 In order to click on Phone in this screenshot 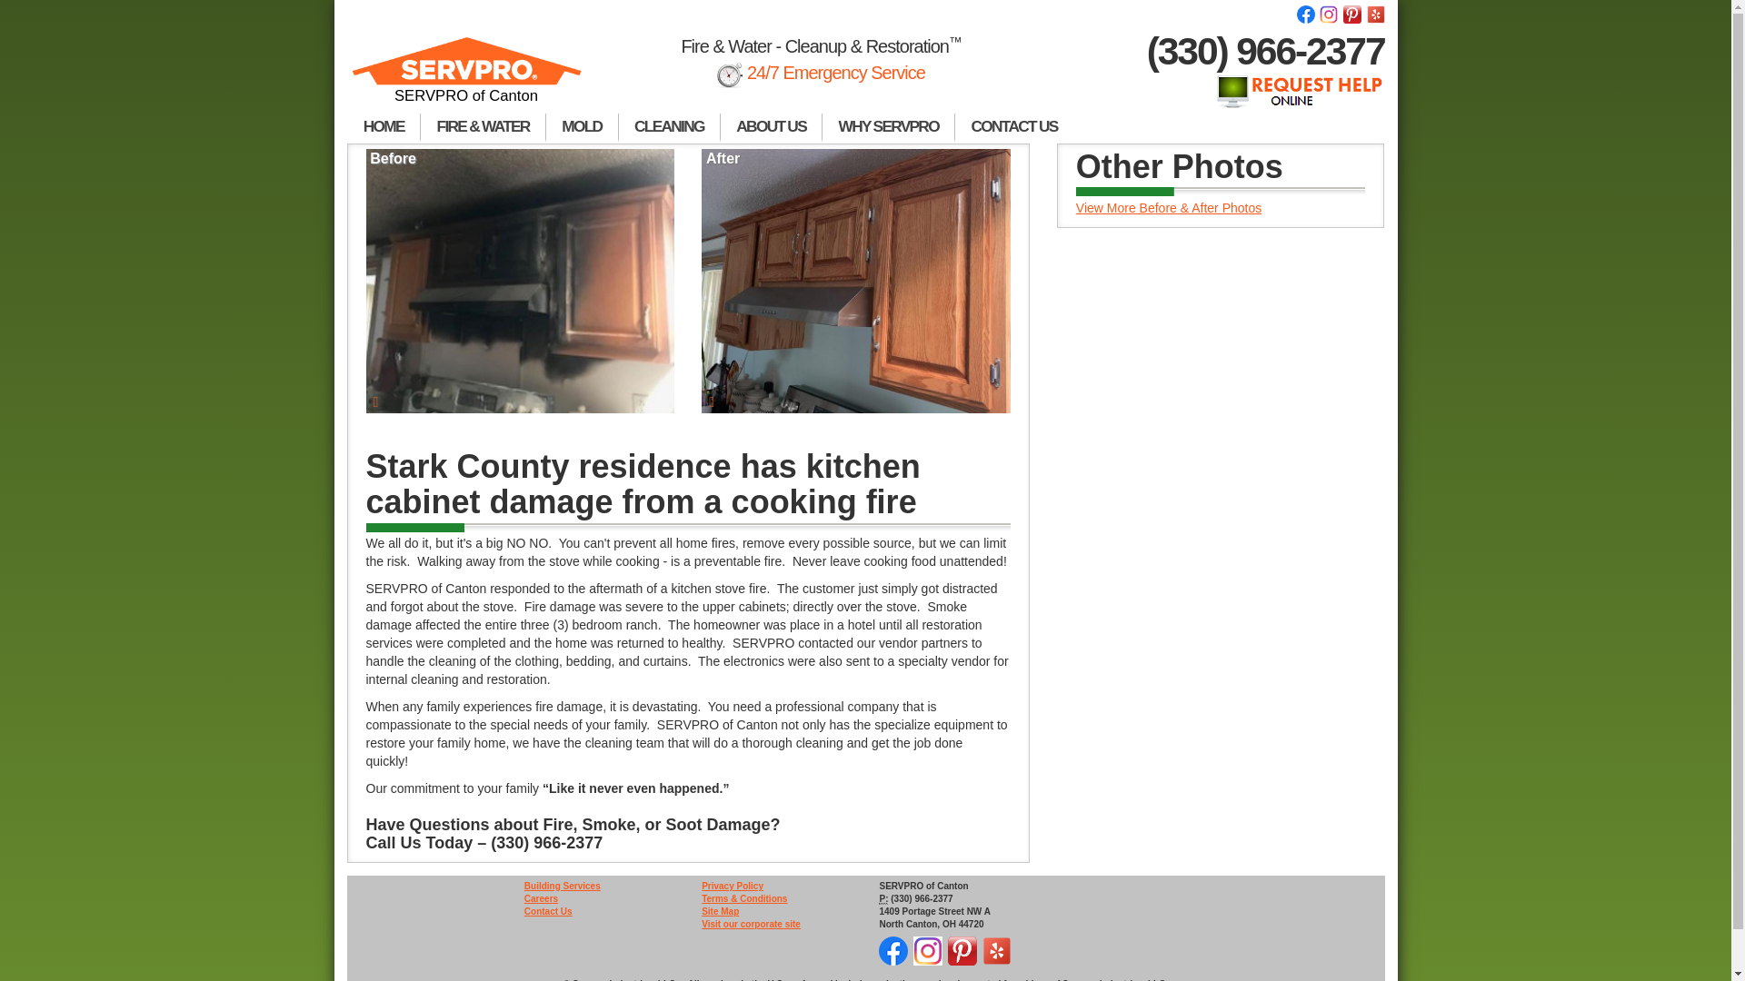, I will do `click(883, 898)`.